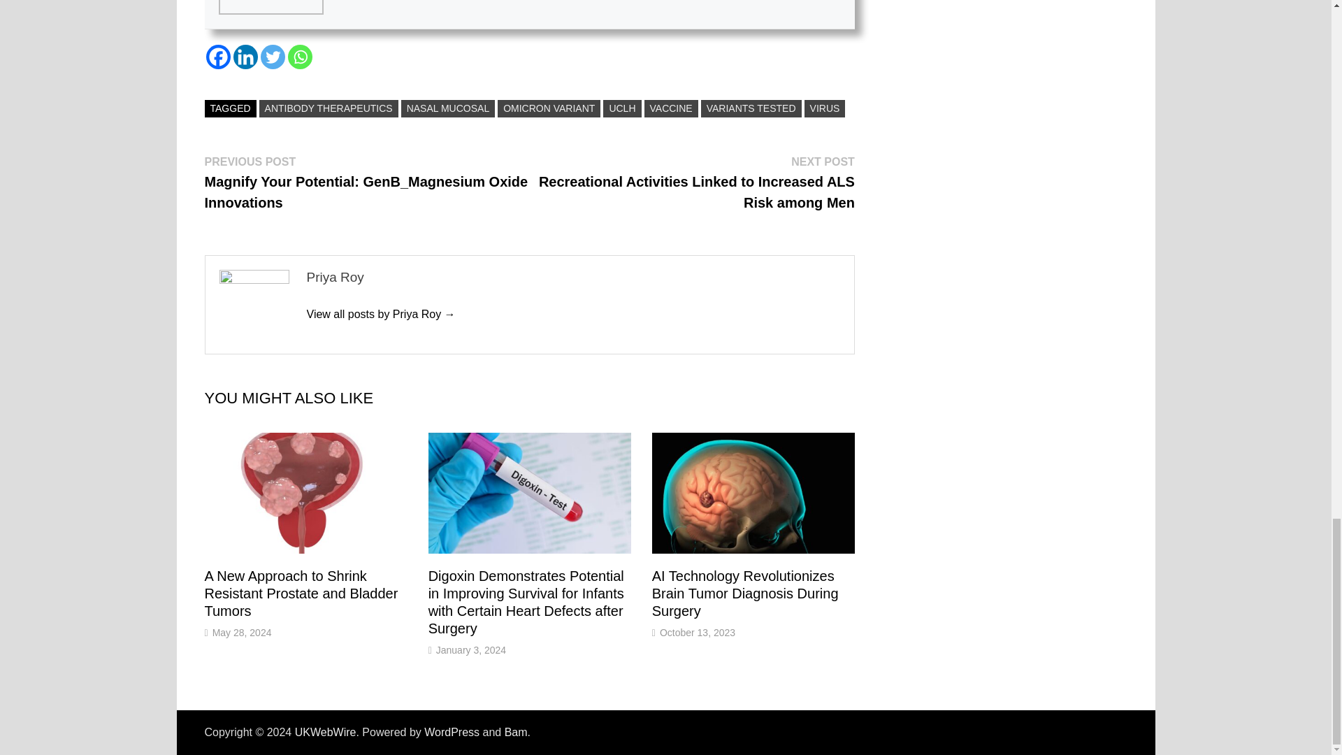  Describe the element at coordinates (217, 57) in the screenshot. I see `Facebook` at that location.